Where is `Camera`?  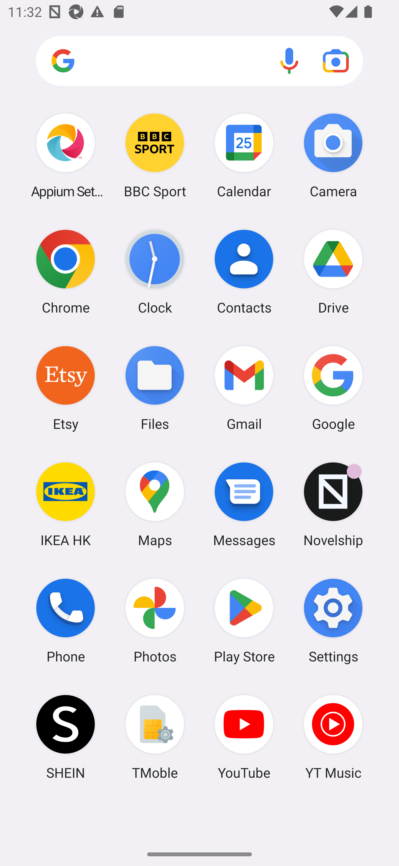 Camera is located at coordinates (333, 155).